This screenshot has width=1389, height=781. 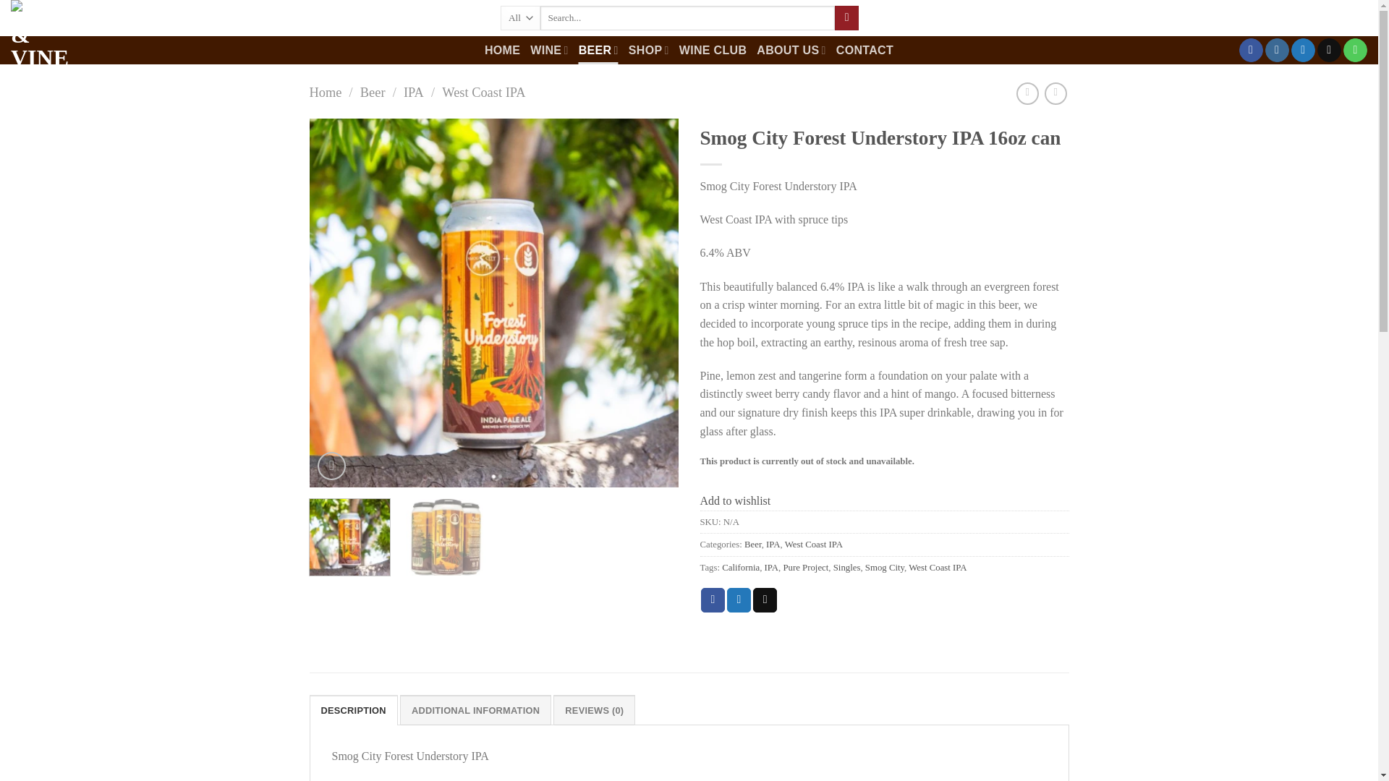 What do you see at coordinates (846, 17) in the screenshot?
I see `Search` at bounding box center [846, 17].